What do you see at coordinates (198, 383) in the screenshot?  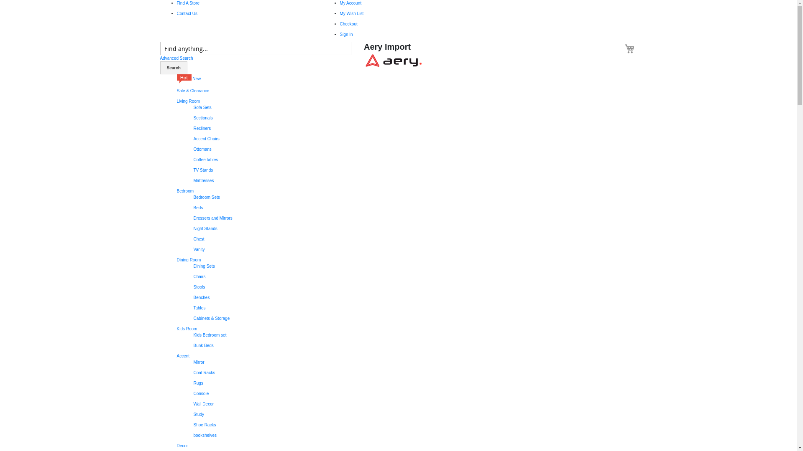 I see `Rugs` at bounding box center [198, 383].